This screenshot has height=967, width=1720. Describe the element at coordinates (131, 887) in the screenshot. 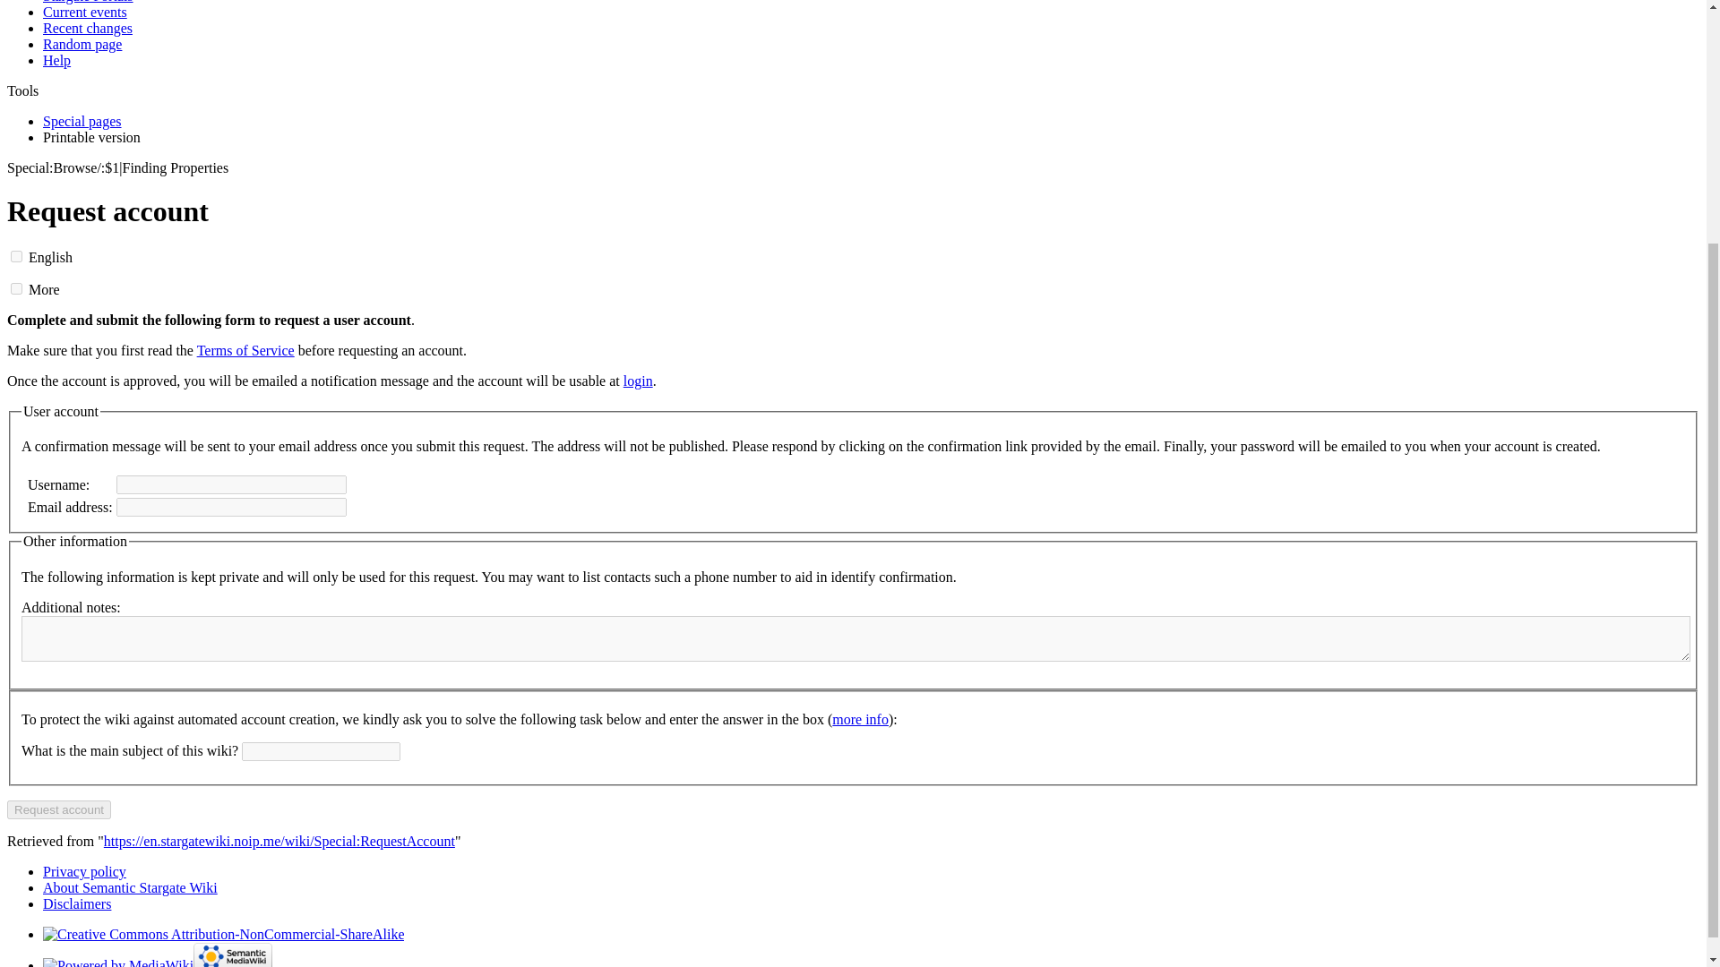

I see `About Semantic Stargate Wiki` at that location.